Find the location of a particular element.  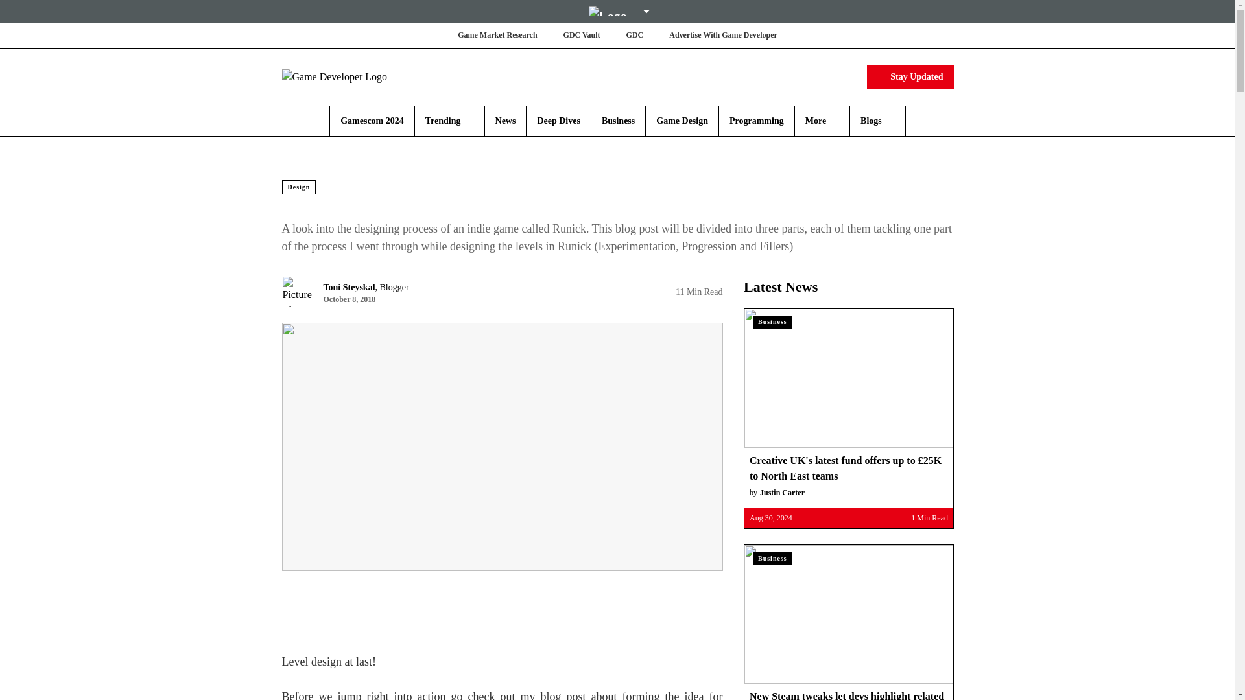

Programming is located at coordinates (757, 121).